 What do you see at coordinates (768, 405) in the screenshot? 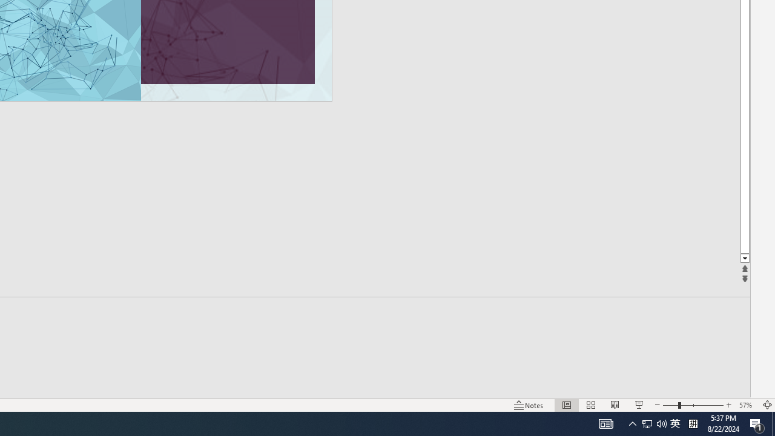
I see `Zoom to Fit ` at bounding box center [768, 405].